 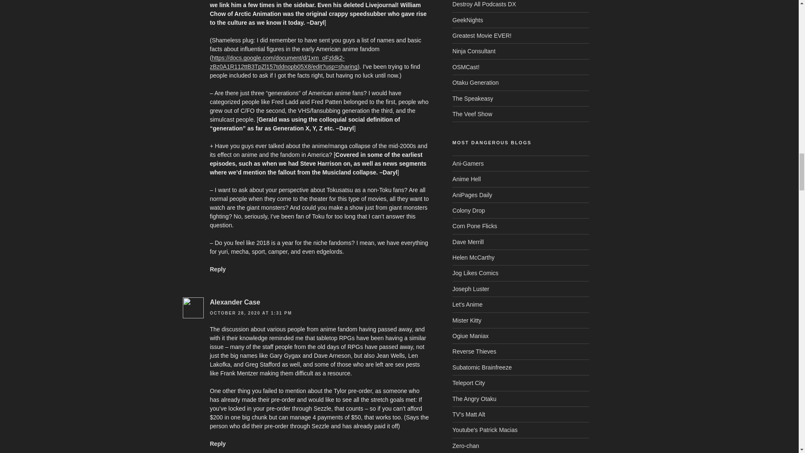 What do you see at coordinates (217, 443) in the screenshot?
I see `Reply` at bounding box center [217, 443].